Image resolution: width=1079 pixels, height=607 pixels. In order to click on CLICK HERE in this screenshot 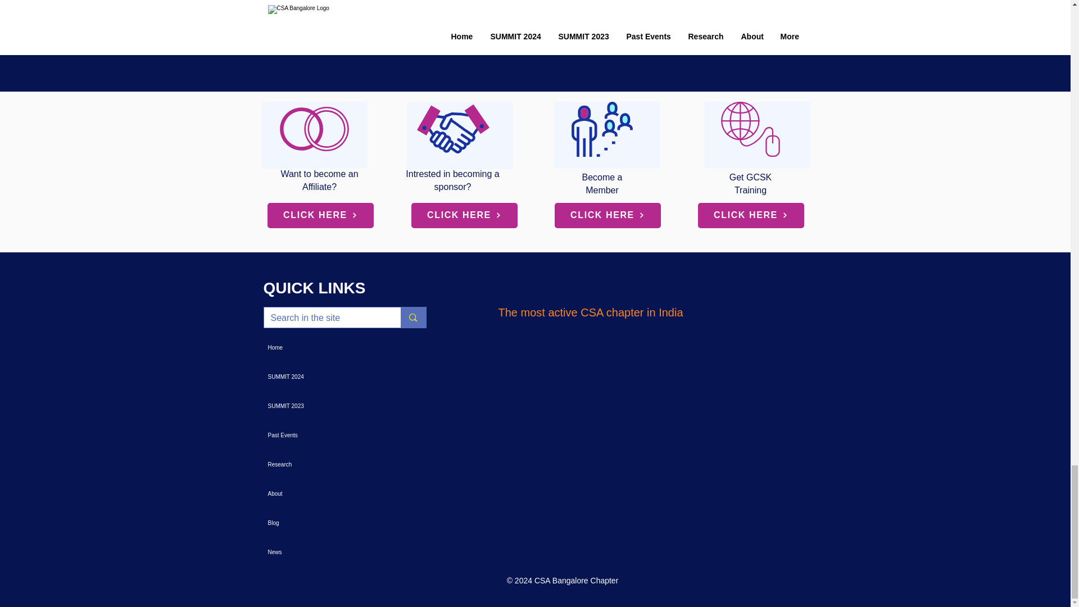, I will do `click(751, 215)`.